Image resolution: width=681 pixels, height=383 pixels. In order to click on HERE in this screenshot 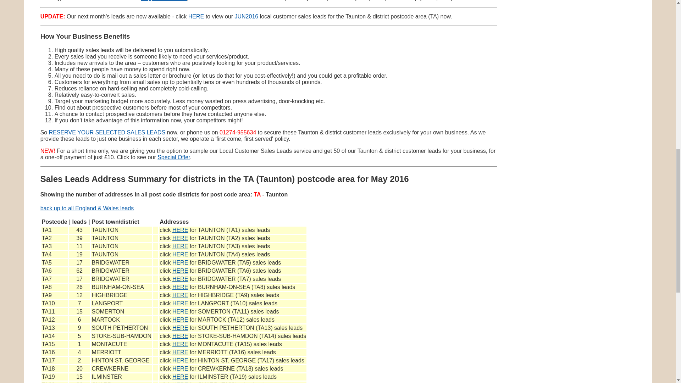, I will do `click(180, 262)`.